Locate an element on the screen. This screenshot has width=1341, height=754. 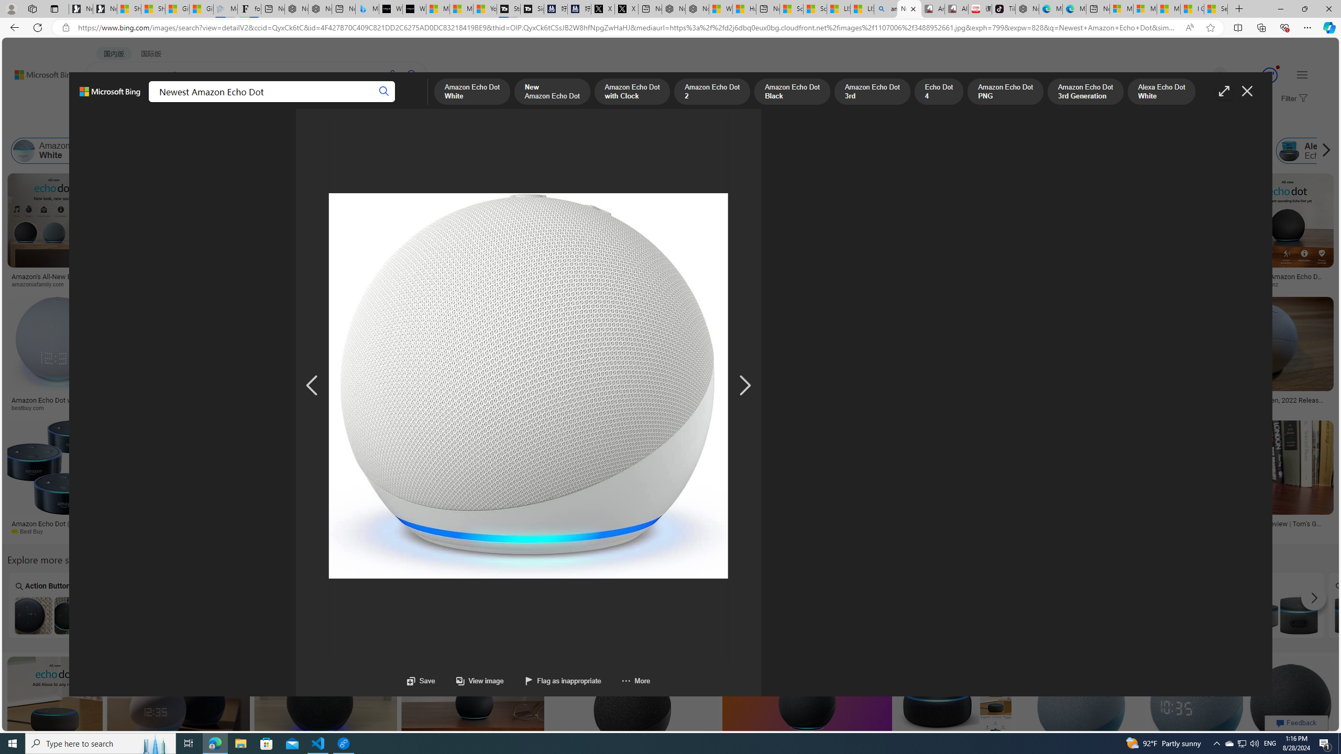
Class: item col is located at coordinates (1313, 151).